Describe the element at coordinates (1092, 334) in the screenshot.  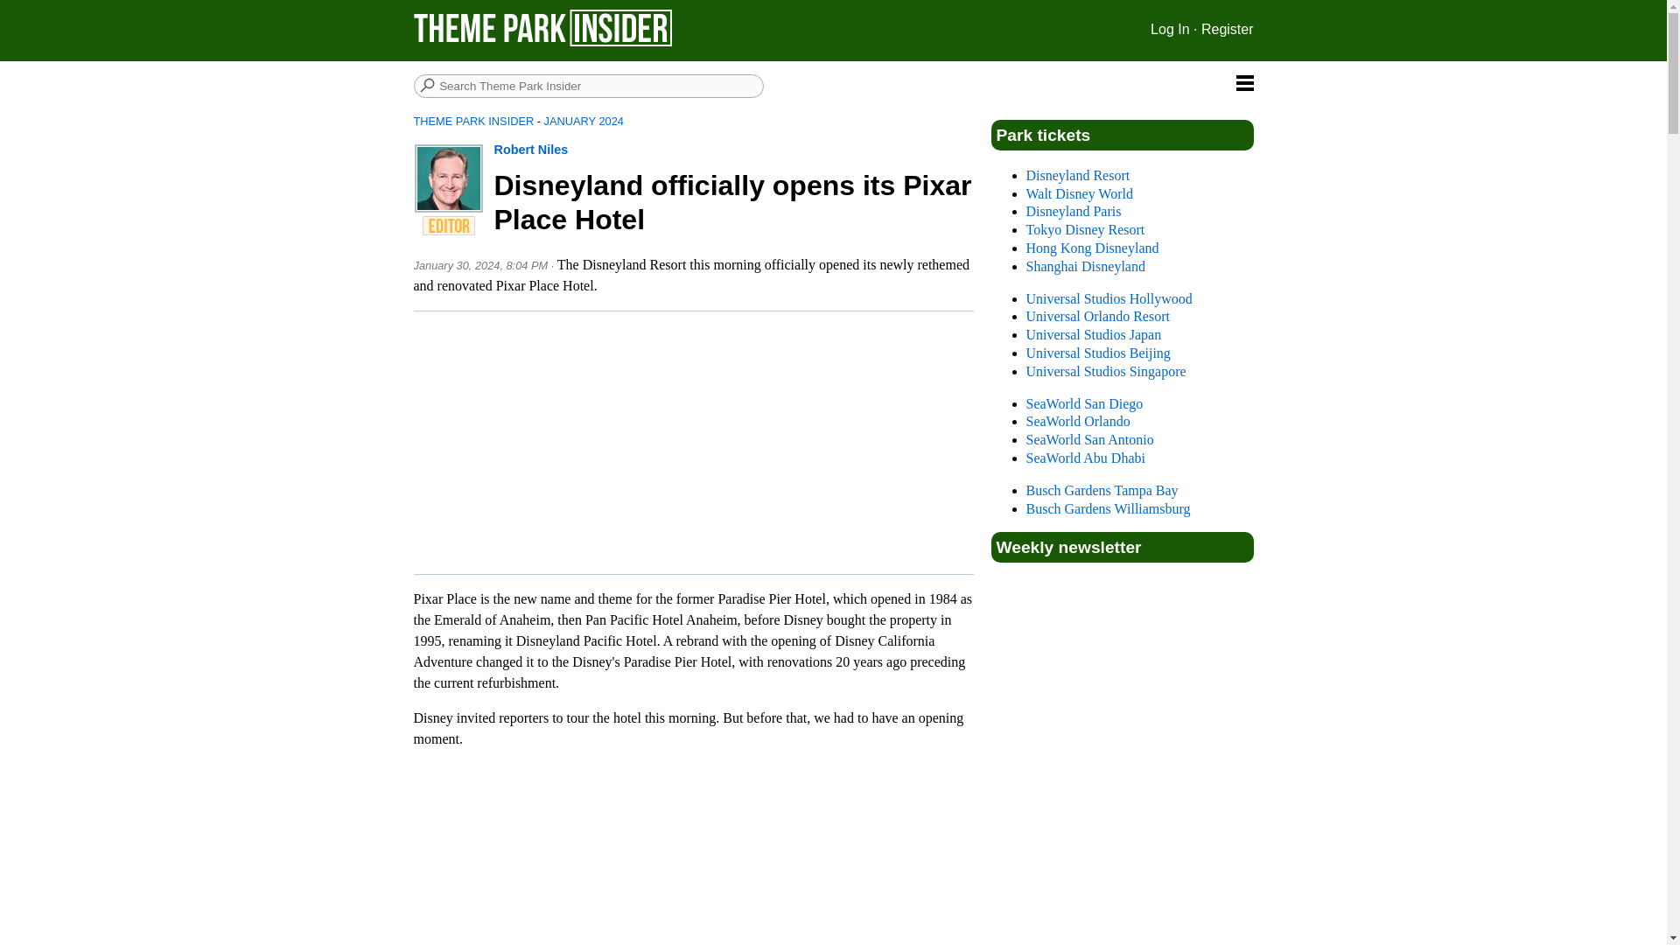
I see `Universal Studios Japan` at that location.